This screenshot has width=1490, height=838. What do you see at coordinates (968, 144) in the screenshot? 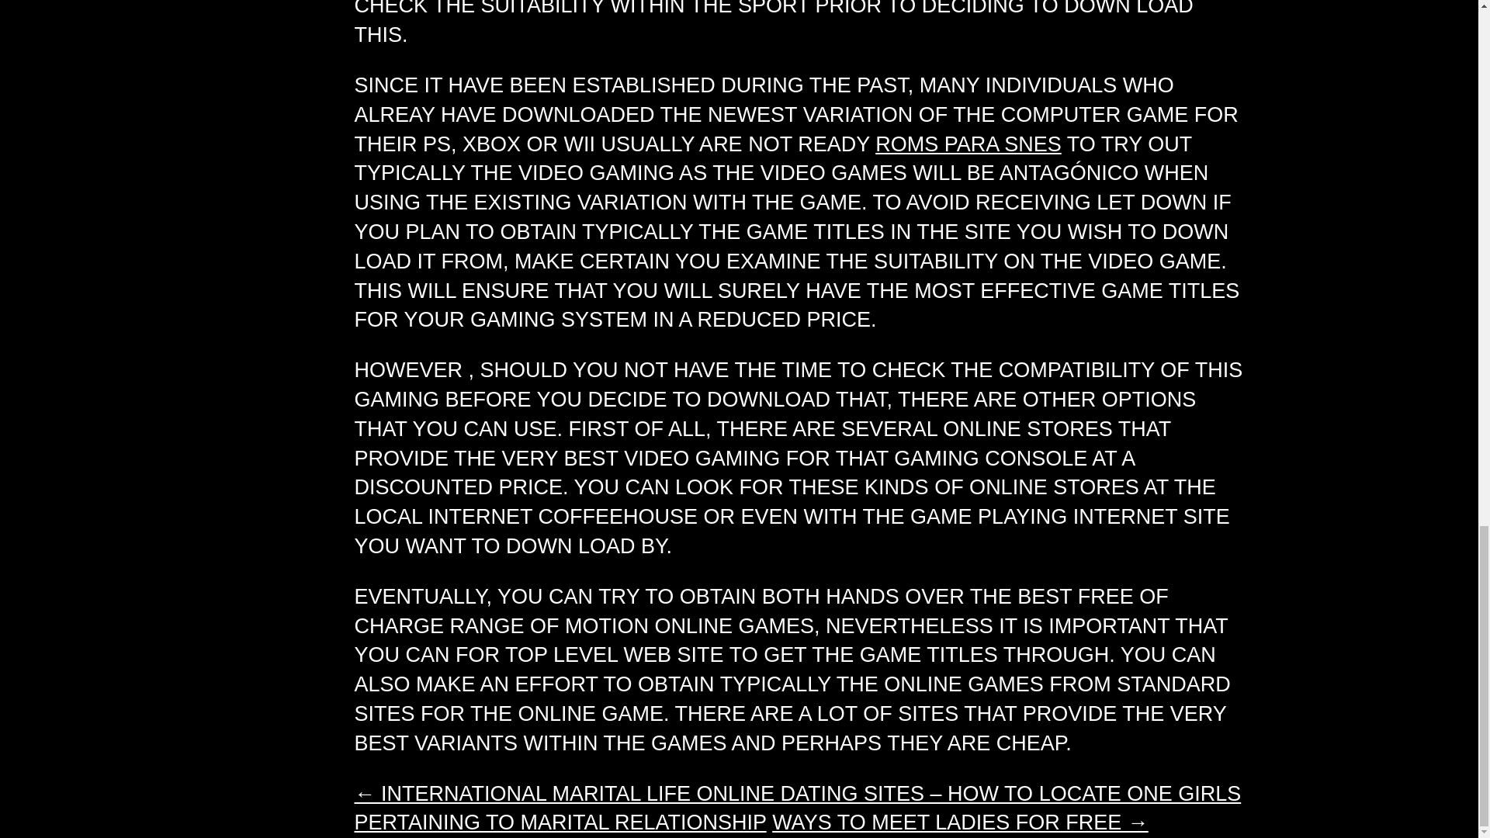
I see `ROMS PARA SNES` at bounding box center [968, 144].